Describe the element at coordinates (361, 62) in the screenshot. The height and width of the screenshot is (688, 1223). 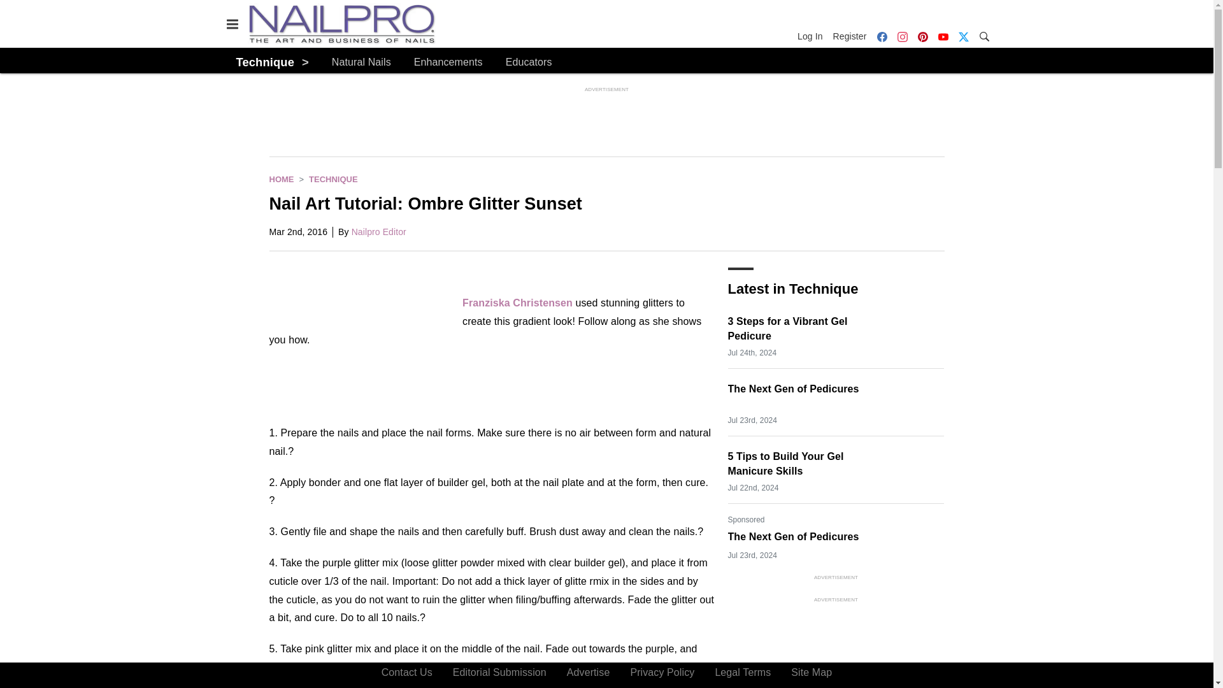
I see `Natural Nails` at that location.